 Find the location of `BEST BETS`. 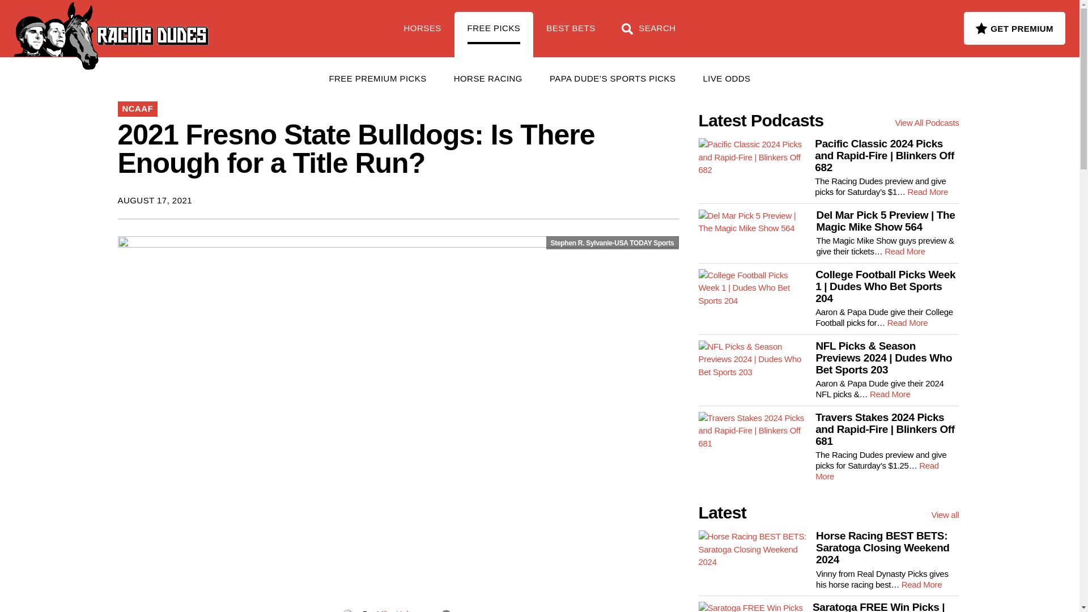

BEST BETS is located at coordinates (570, 34).